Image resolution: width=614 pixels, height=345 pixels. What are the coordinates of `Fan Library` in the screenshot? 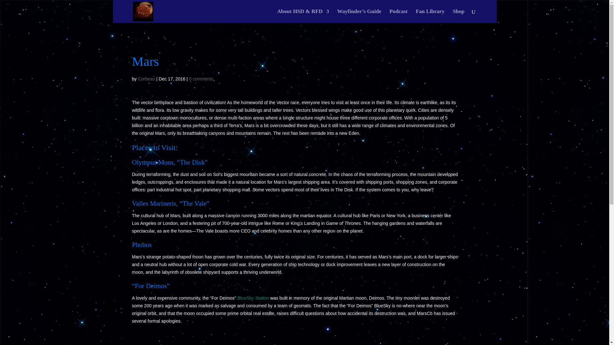 It's located at (430, 16).